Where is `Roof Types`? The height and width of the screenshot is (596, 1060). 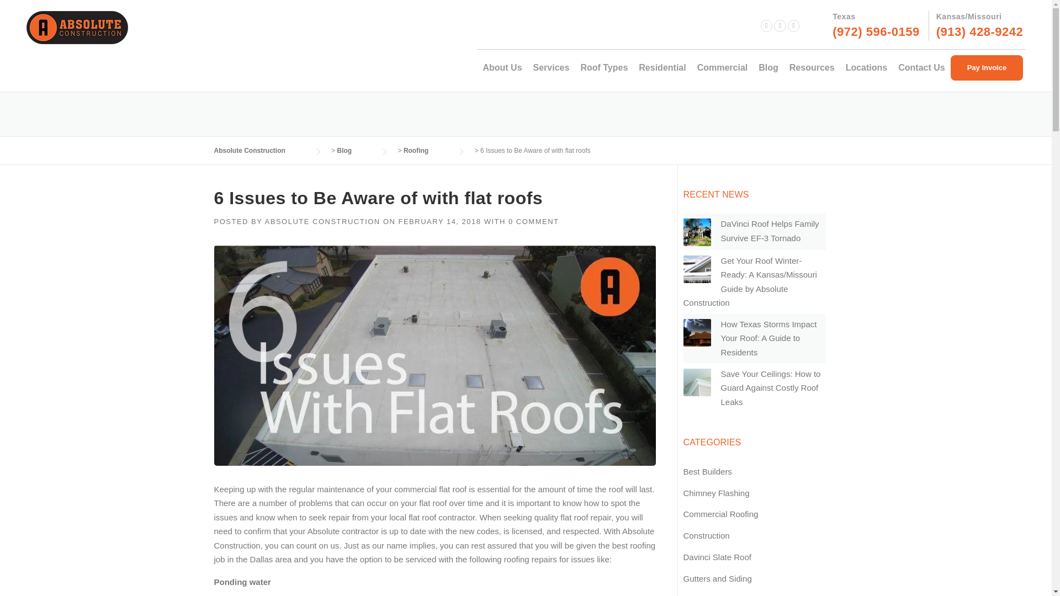 Roof Types is located at coordinates (603, 67).